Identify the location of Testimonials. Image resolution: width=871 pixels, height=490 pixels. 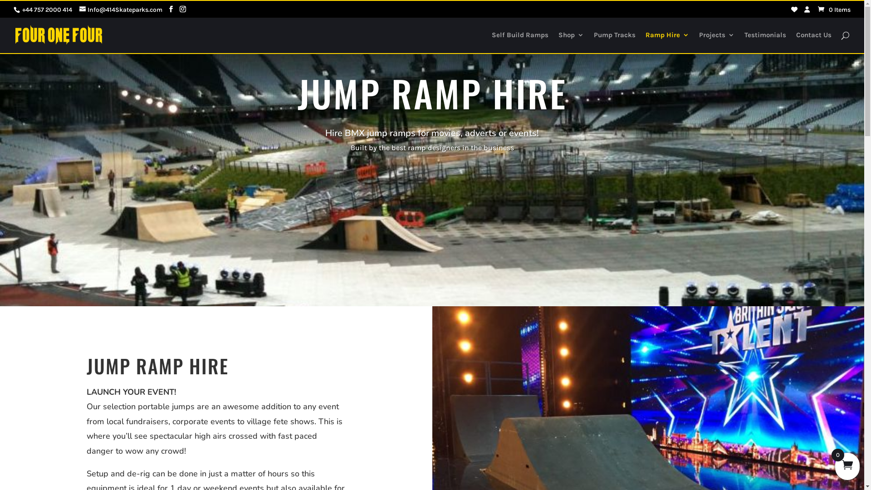
(765, 43).